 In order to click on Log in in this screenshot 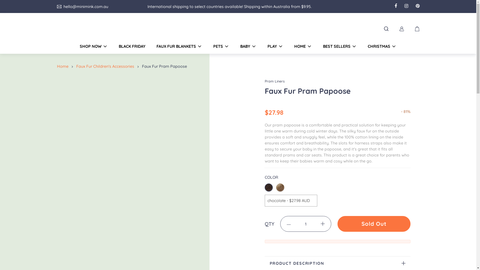, I will do `click(402, 28)`.